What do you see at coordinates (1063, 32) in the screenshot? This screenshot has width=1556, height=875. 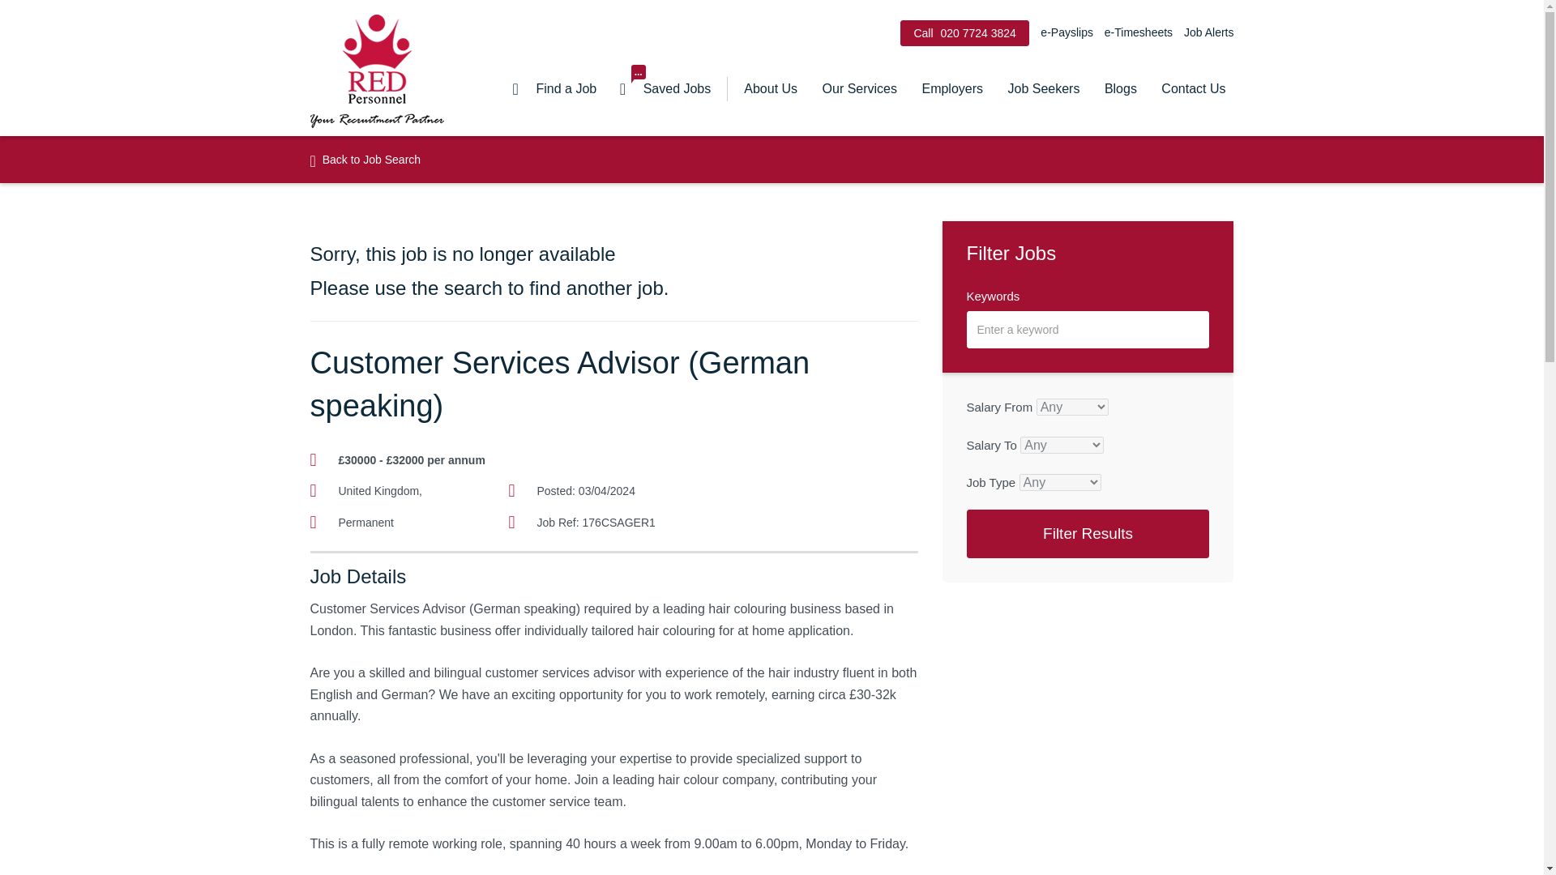 I see `e-Payslips` at bounding box center [1063, 32].